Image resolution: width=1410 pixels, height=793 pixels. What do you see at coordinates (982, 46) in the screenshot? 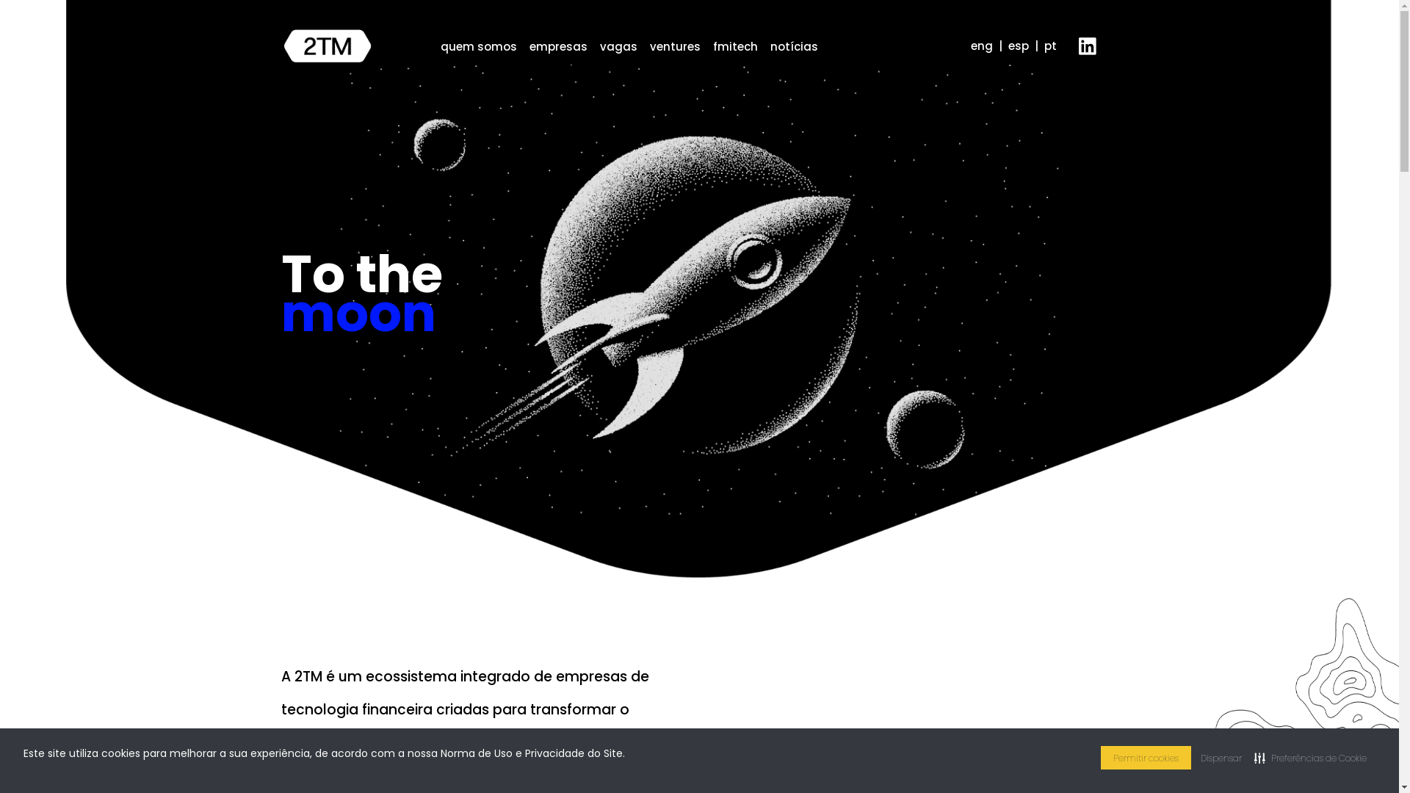
I see `eng` at bounding box center [982, 46].